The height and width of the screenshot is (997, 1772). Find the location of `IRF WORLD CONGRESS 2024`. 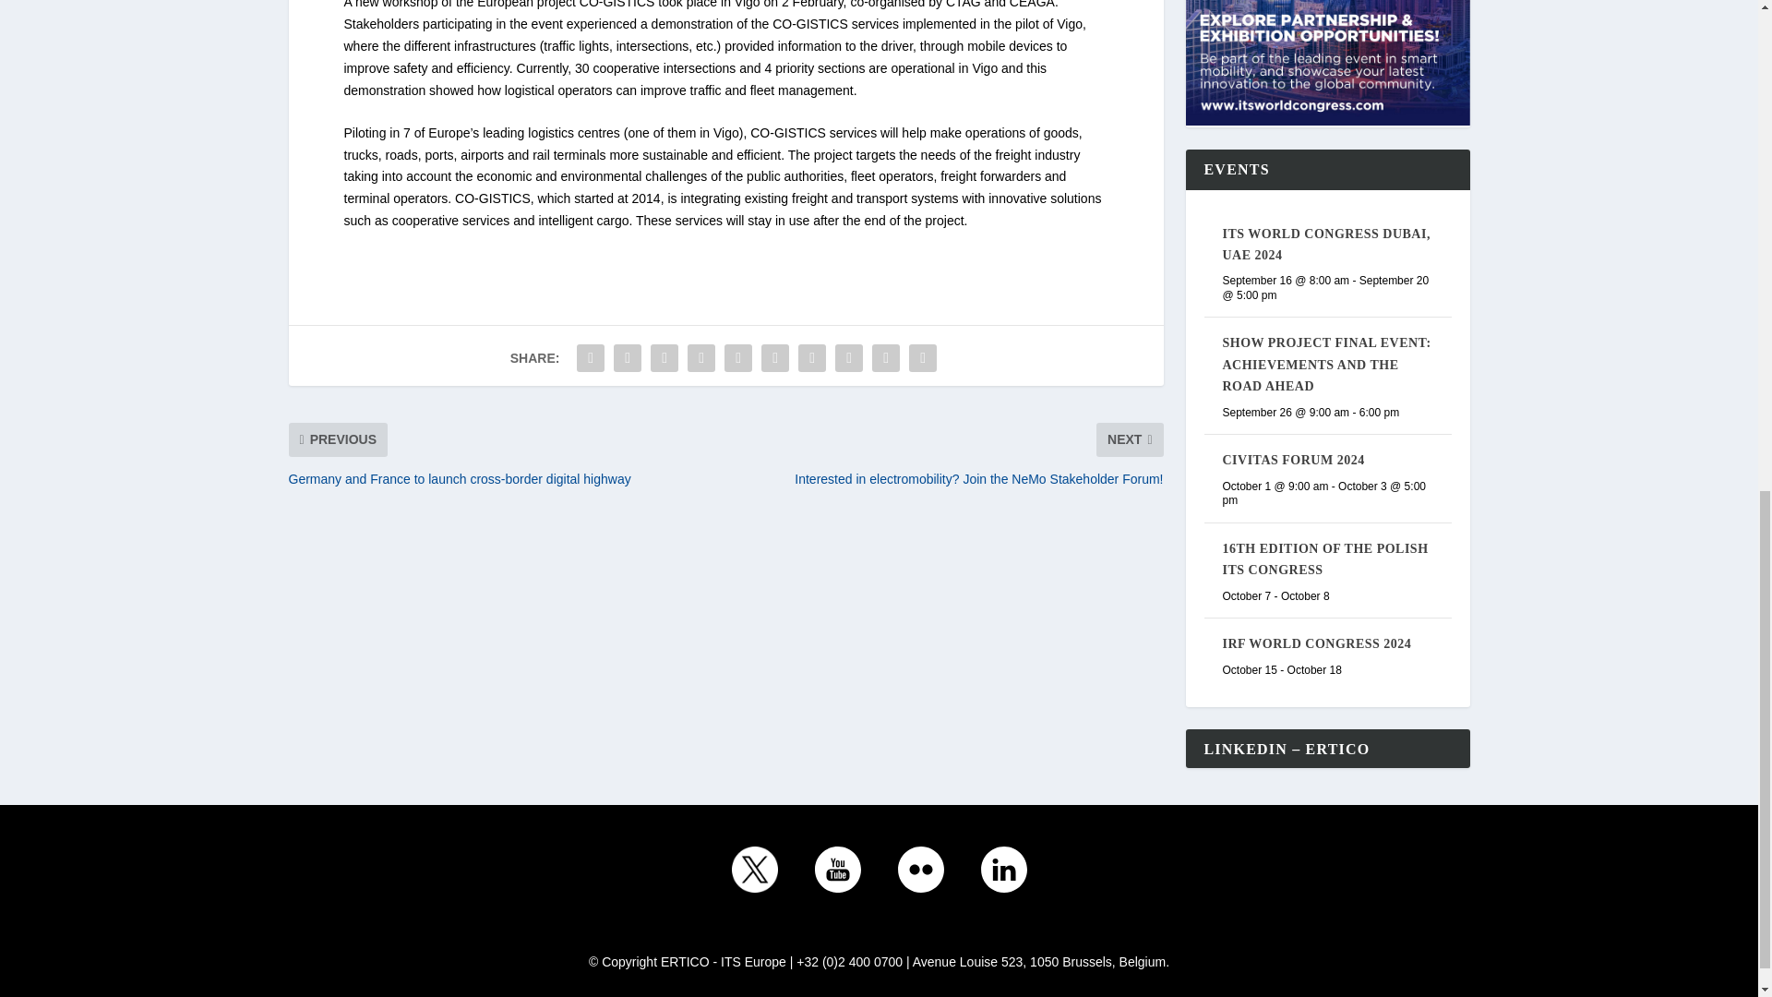

IRF WORLD CONGRESS 2024 is located at coordinates (1316, 644).